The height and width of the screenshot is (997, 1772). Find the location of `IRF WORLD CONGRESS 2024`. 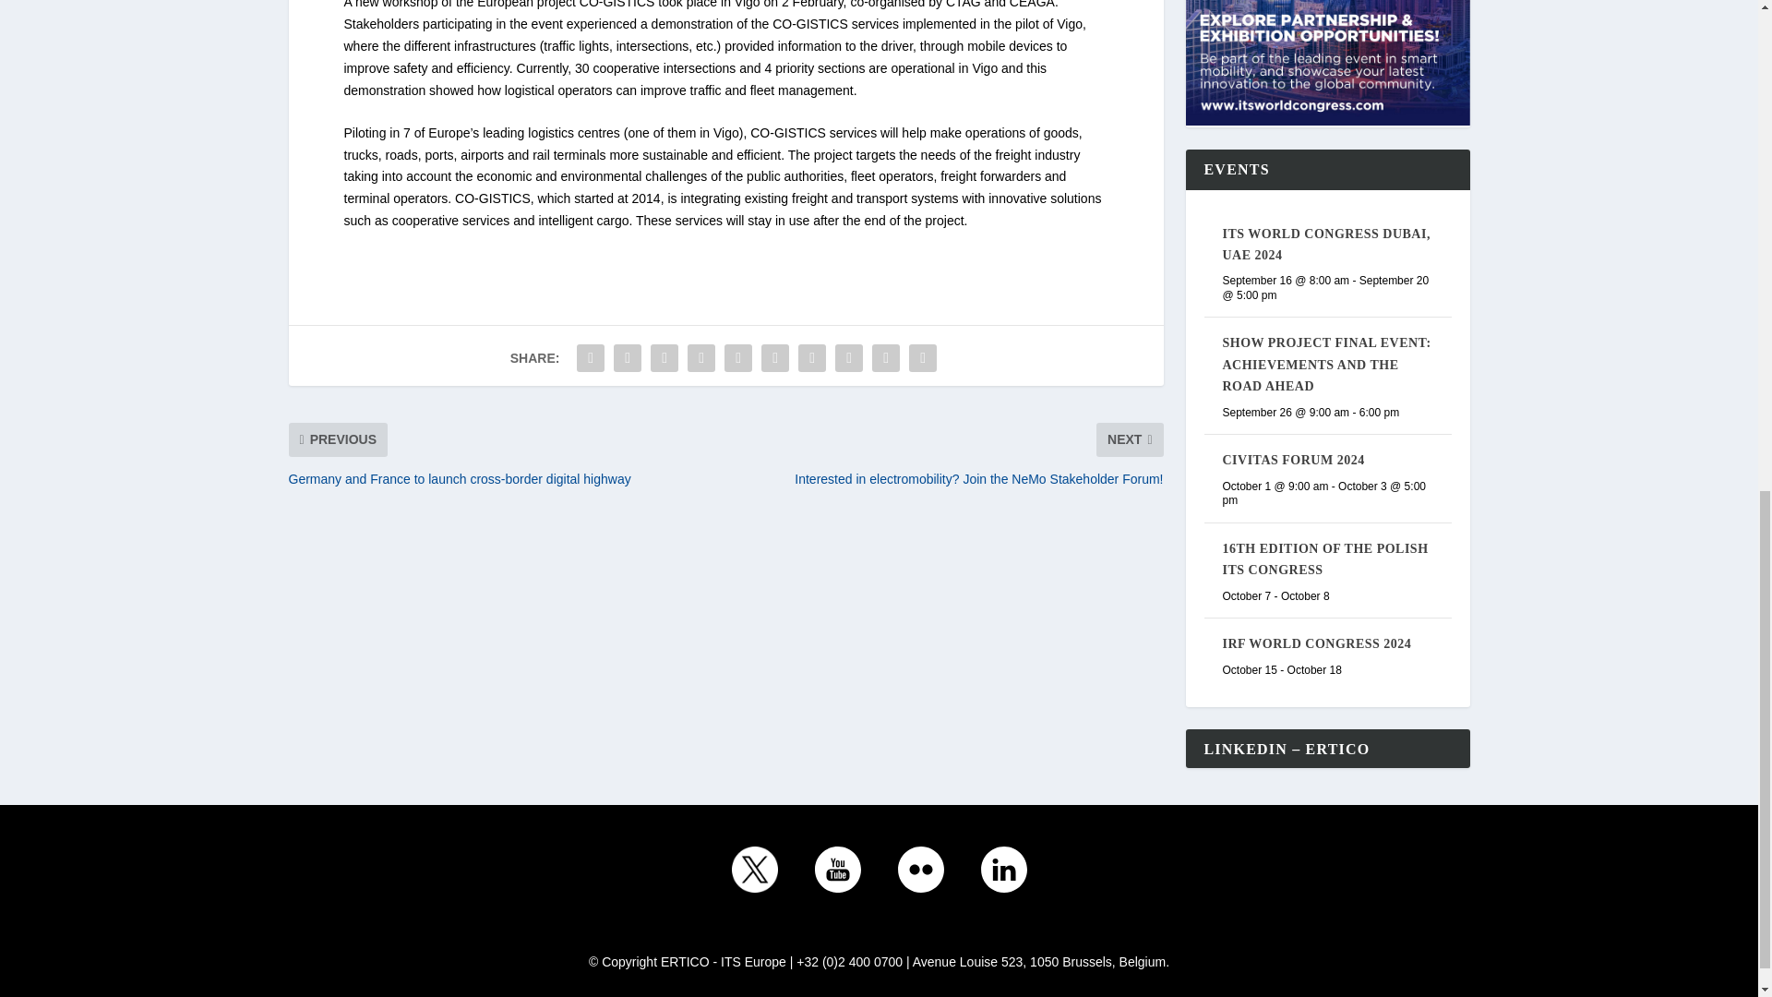

IRF WORLD CONGRESS 2024 is located at coordinates (1316, 644).